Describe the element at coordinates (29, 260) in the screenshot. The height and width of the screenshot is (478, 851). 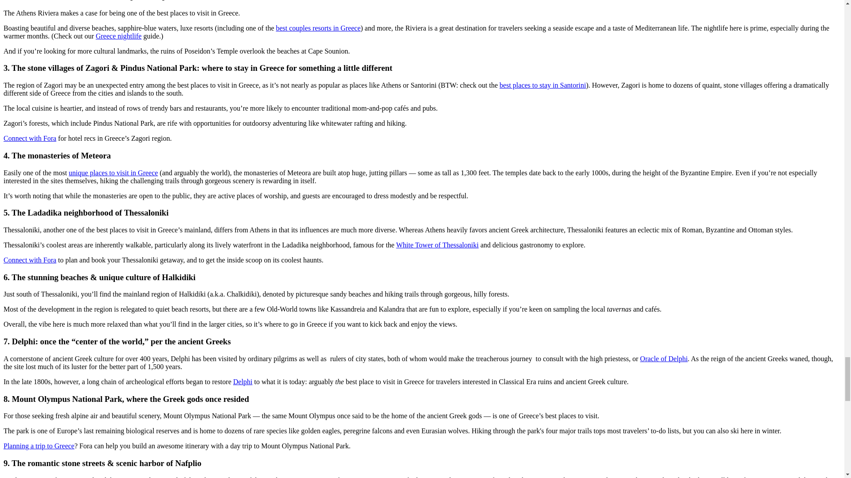
I see `Connect with Fora` at that location.